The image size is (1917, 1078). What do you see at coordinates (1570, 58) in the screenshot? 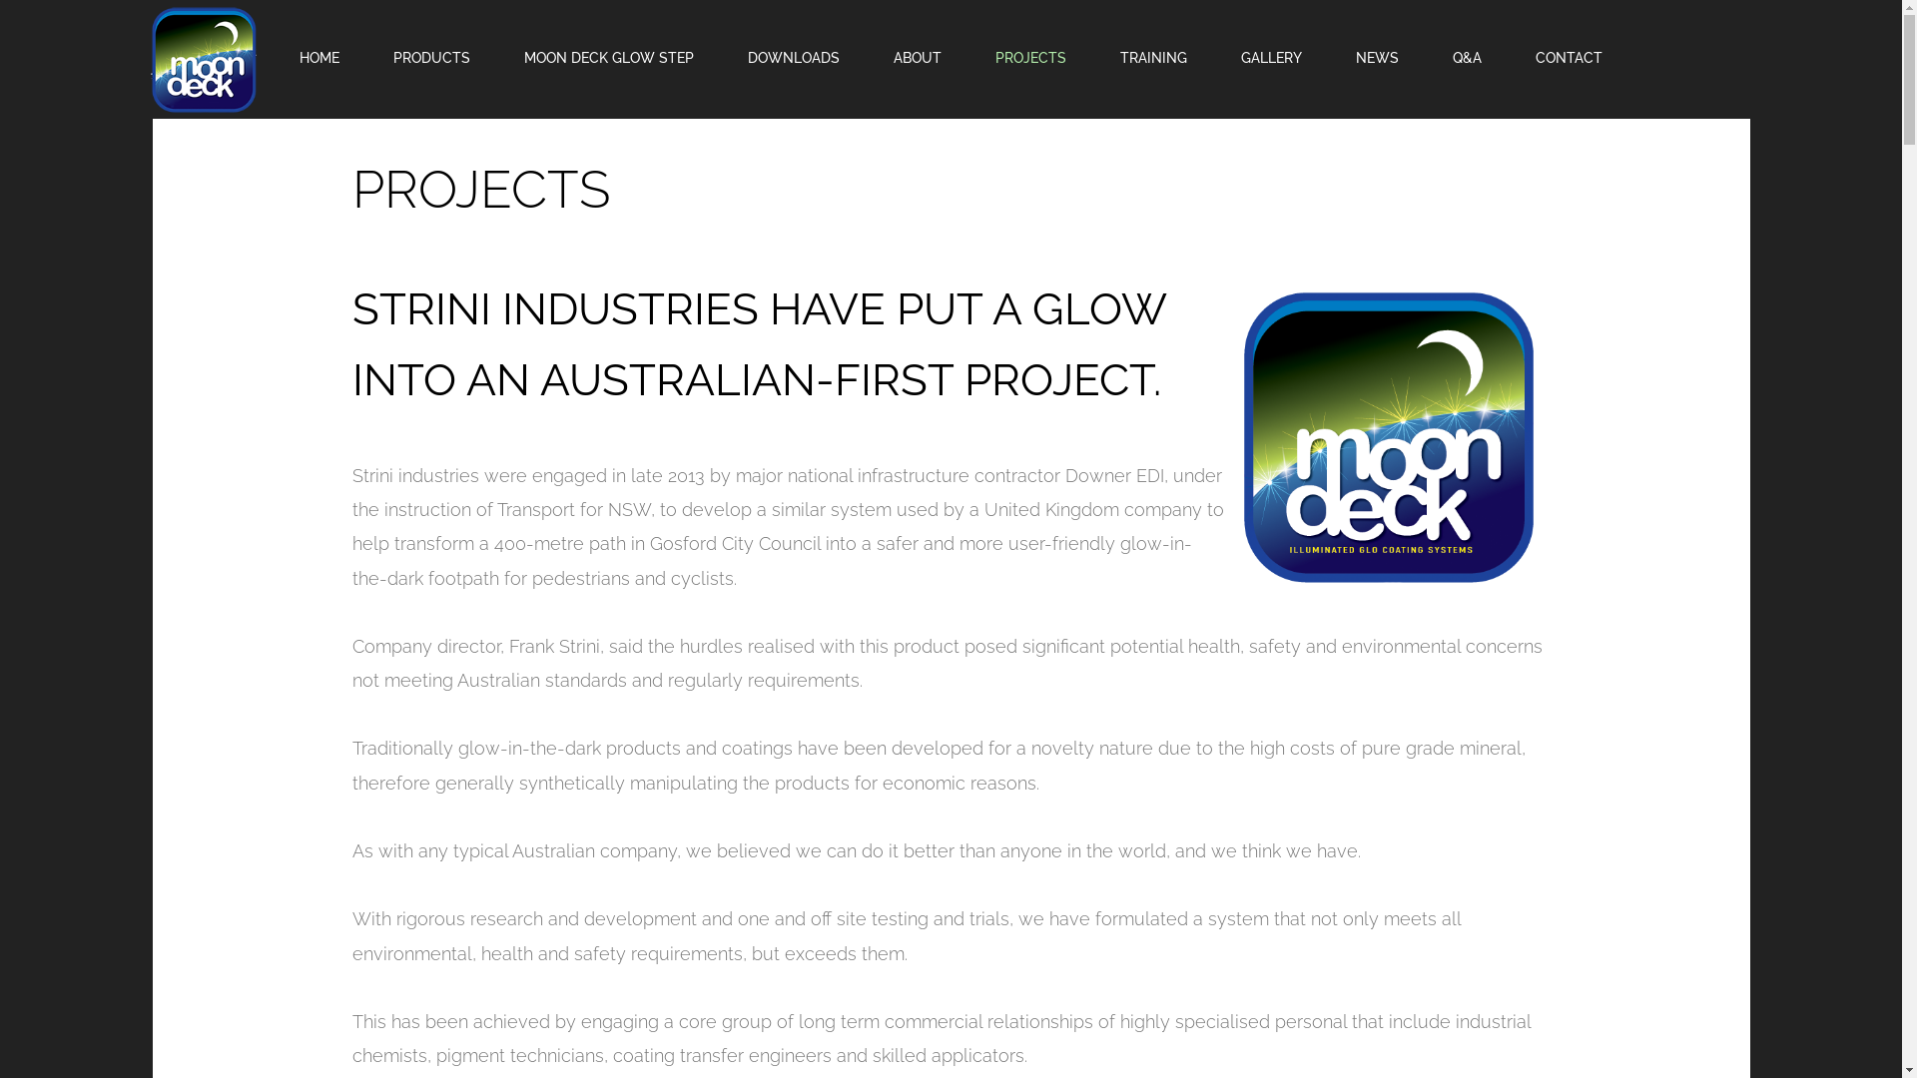
I see `CONTACT` at bounding box center [1570, 58].